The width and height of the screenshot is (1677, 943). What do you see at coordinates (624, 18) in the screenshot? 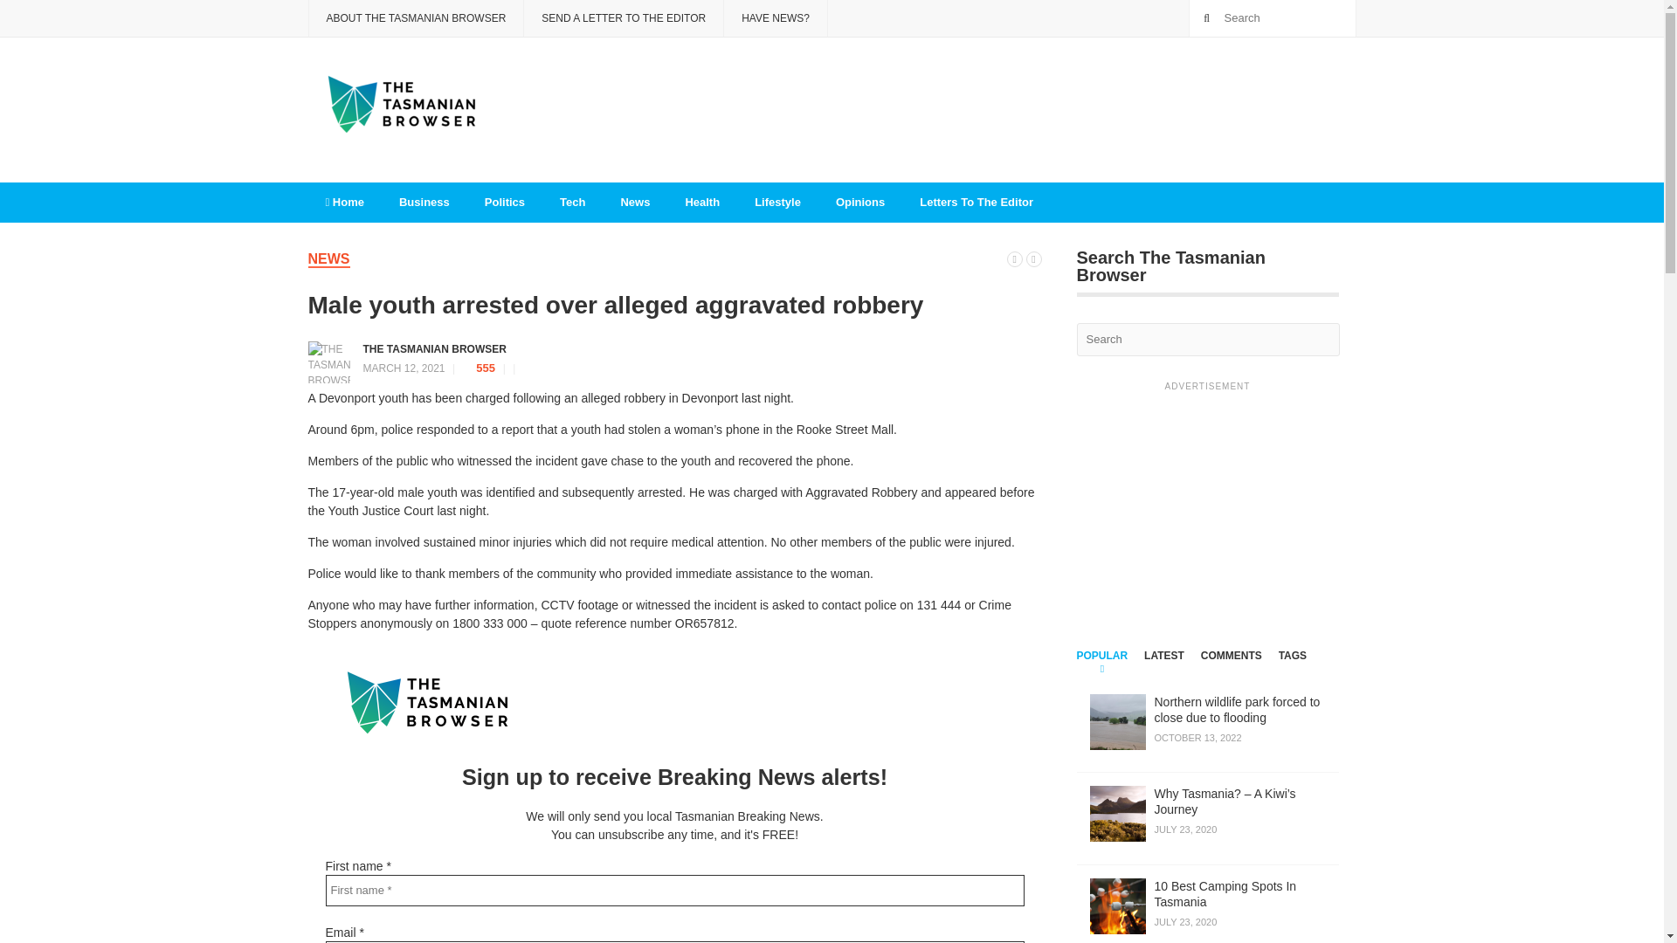
I see `SEND A LETTER TO THE EDITOR` at bounding box center [624, 18].